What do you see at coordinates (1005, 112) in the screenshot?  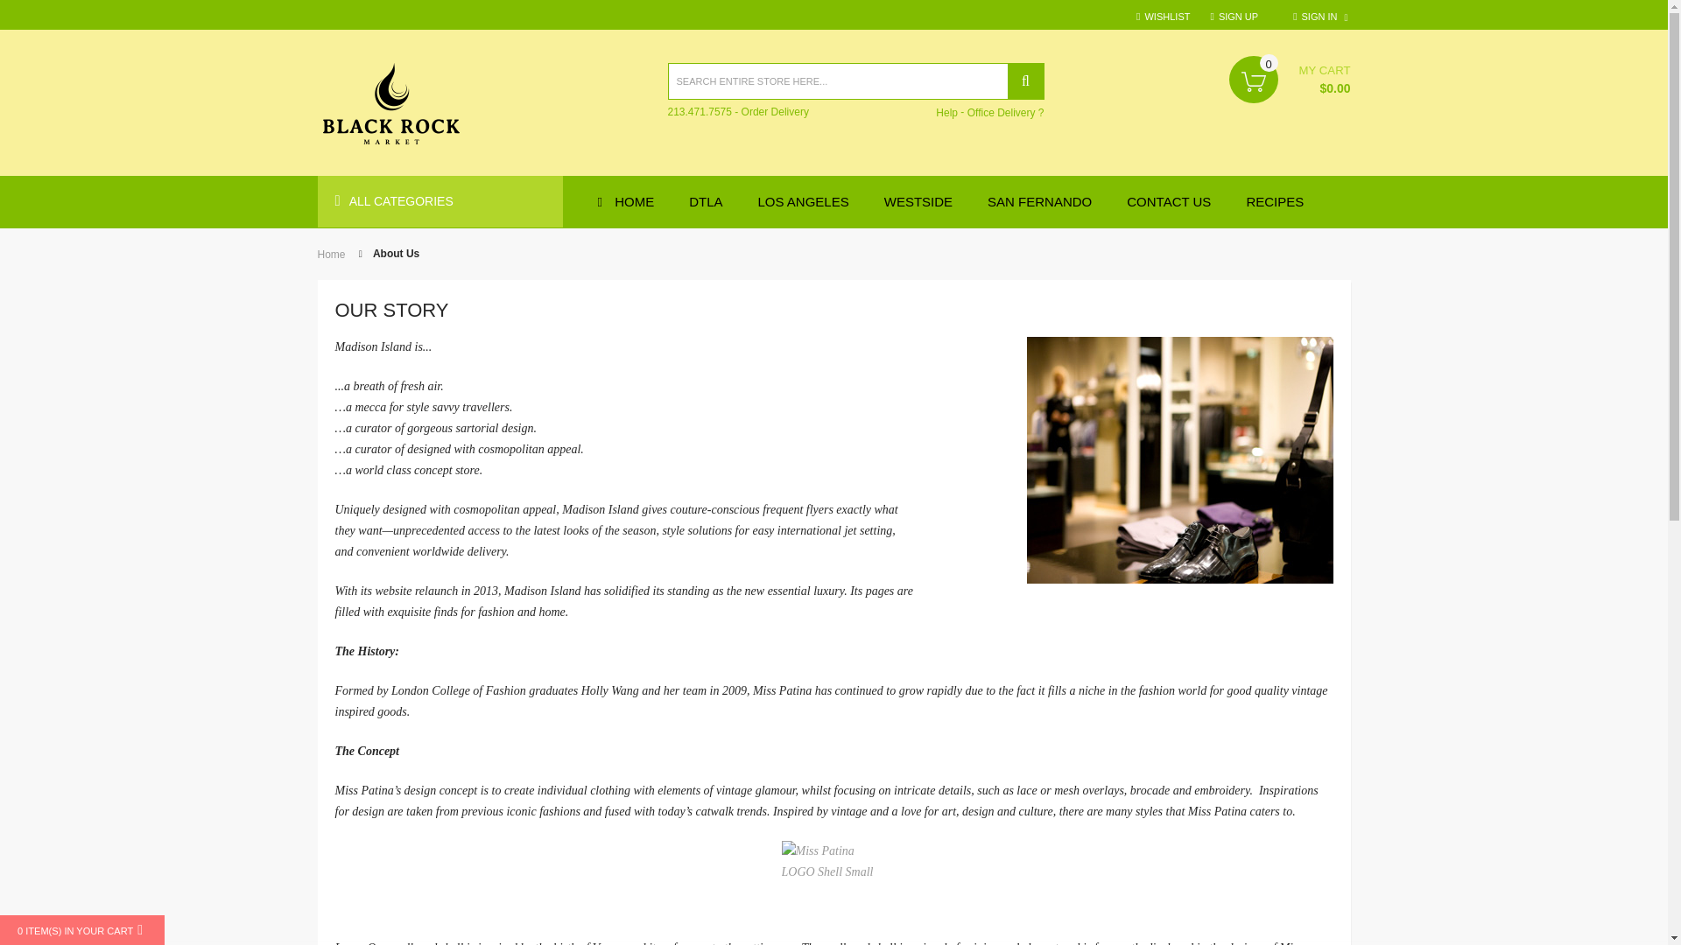 I see `Office Delivery ?` at bounding box center [1005, 112].